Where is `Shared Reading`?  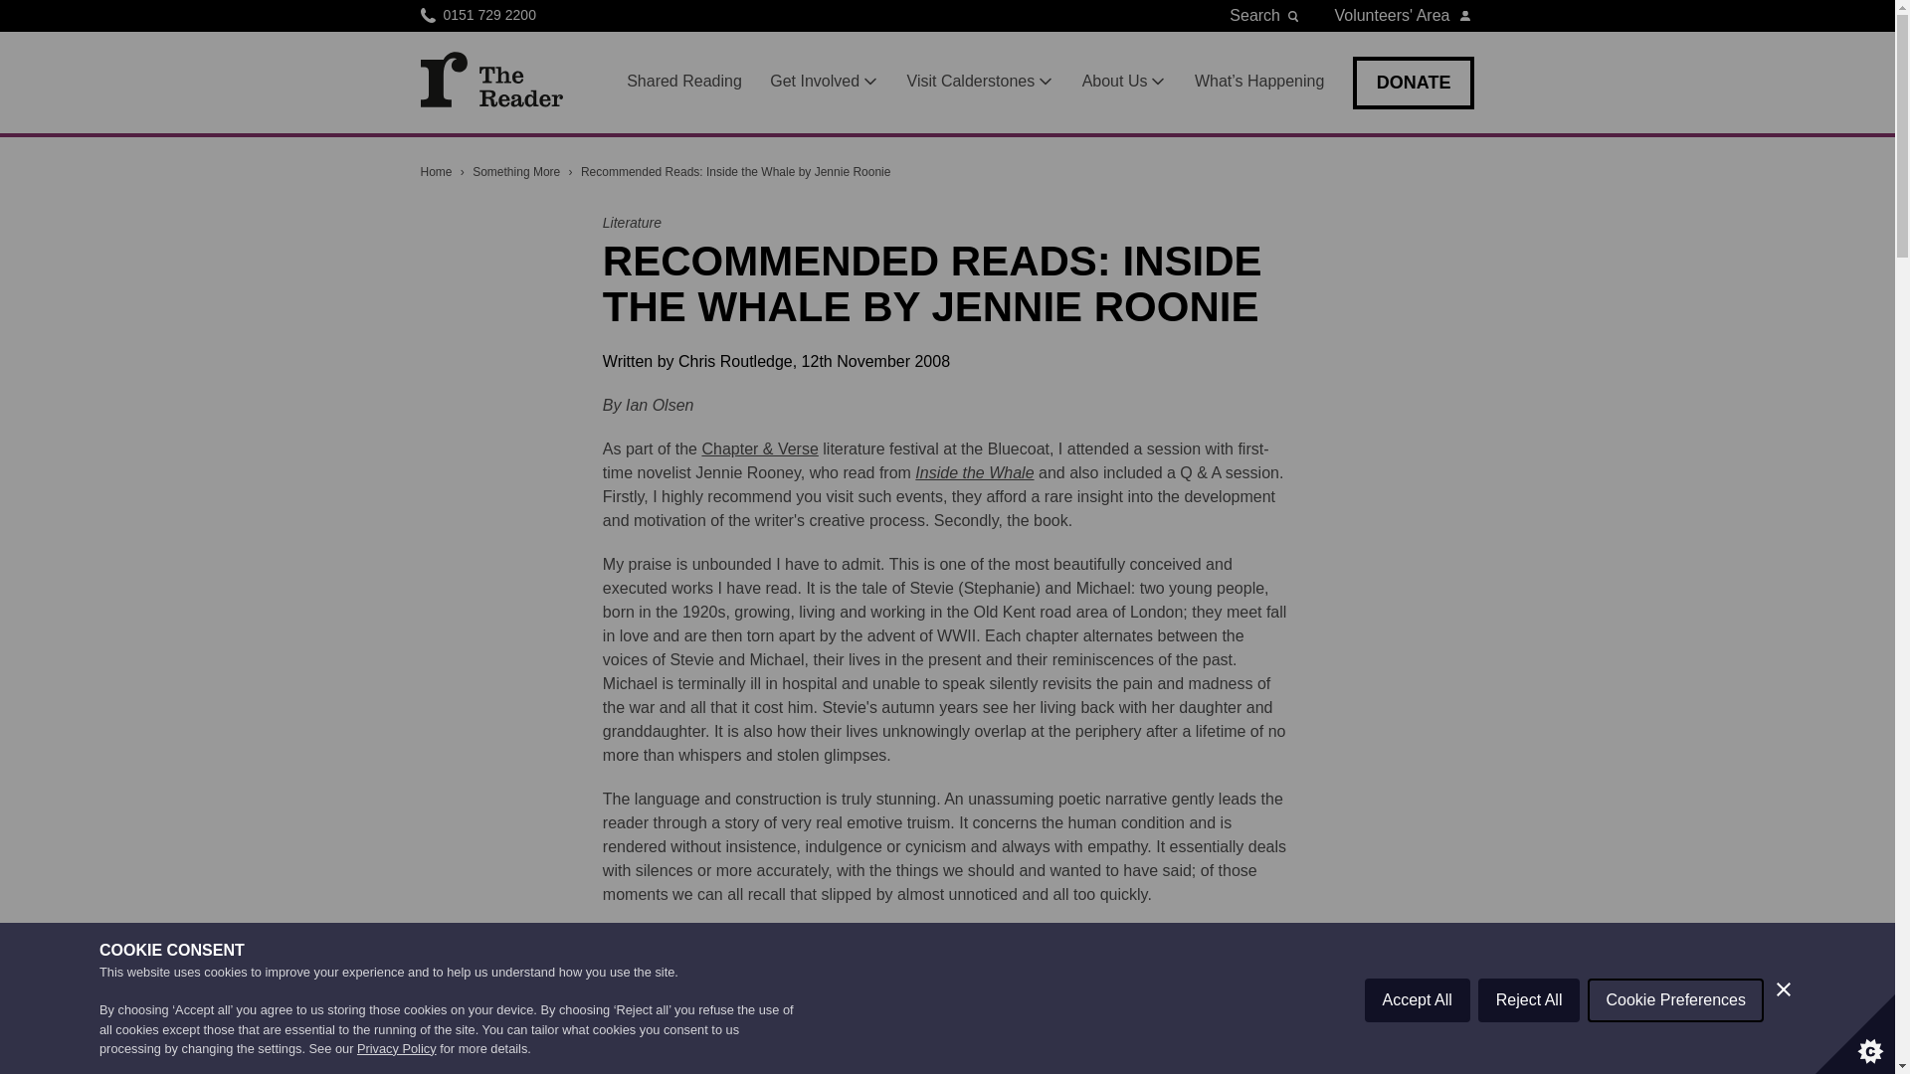 Shared Reading is located at coordinates (684, 82).